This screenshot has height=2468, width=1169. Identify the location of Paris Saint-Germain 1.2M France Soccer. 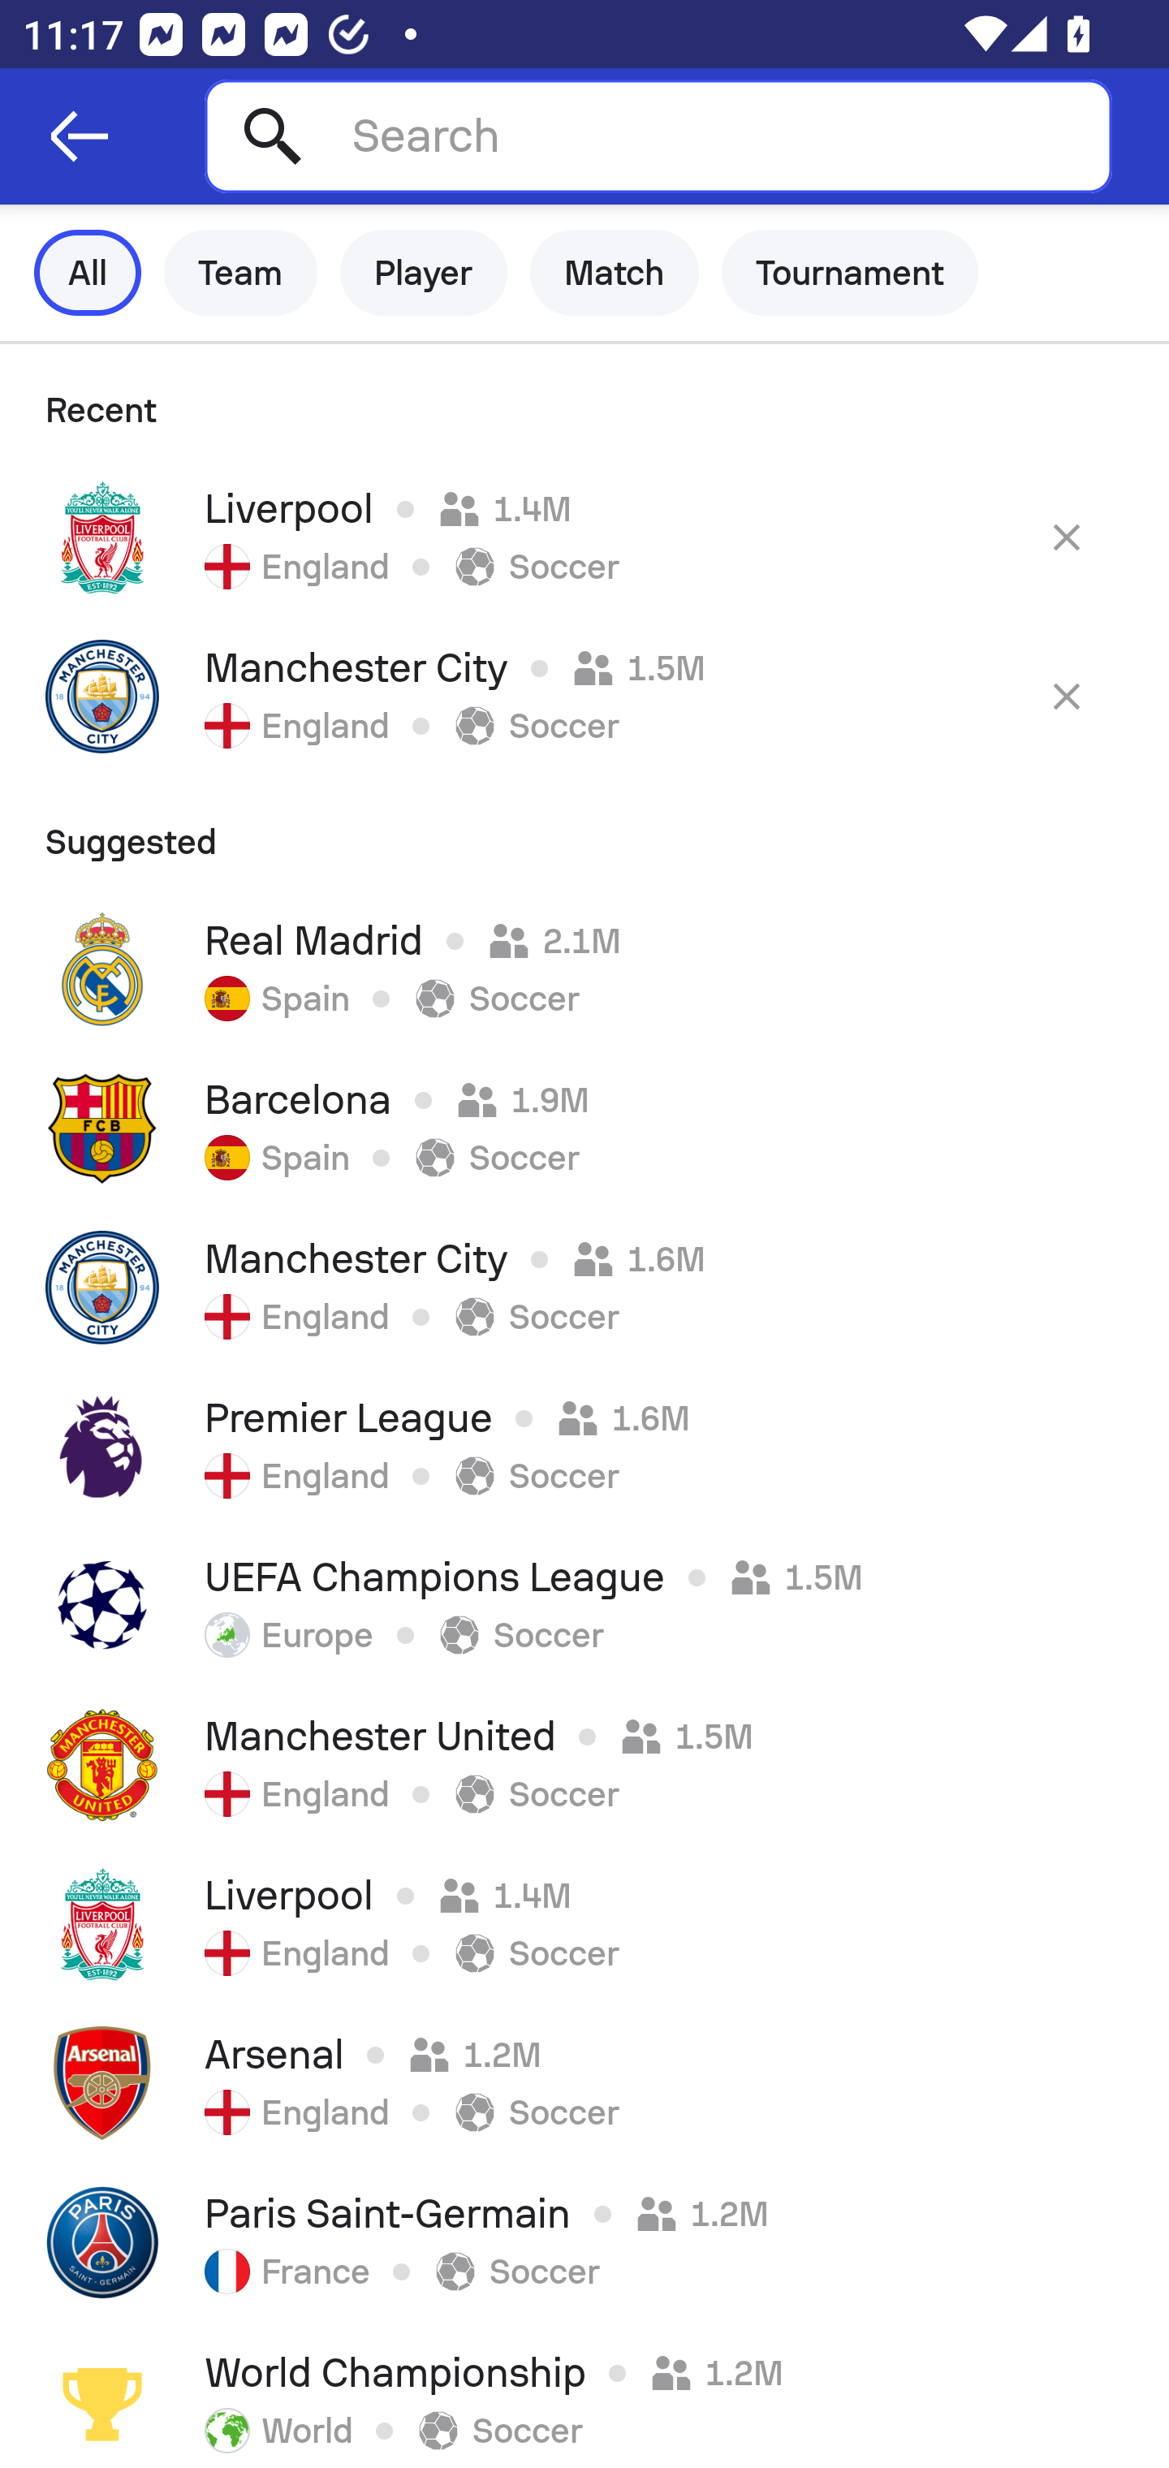
(584, 2242).